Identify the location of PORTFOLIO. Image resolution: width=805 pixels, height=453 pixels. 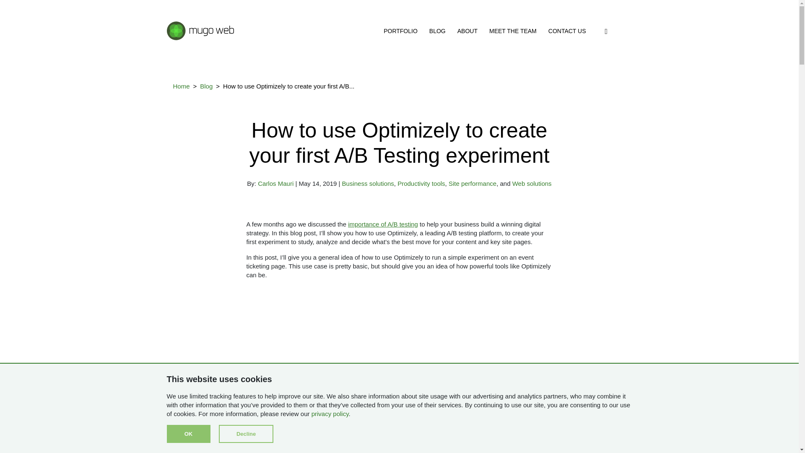
(401, 31).